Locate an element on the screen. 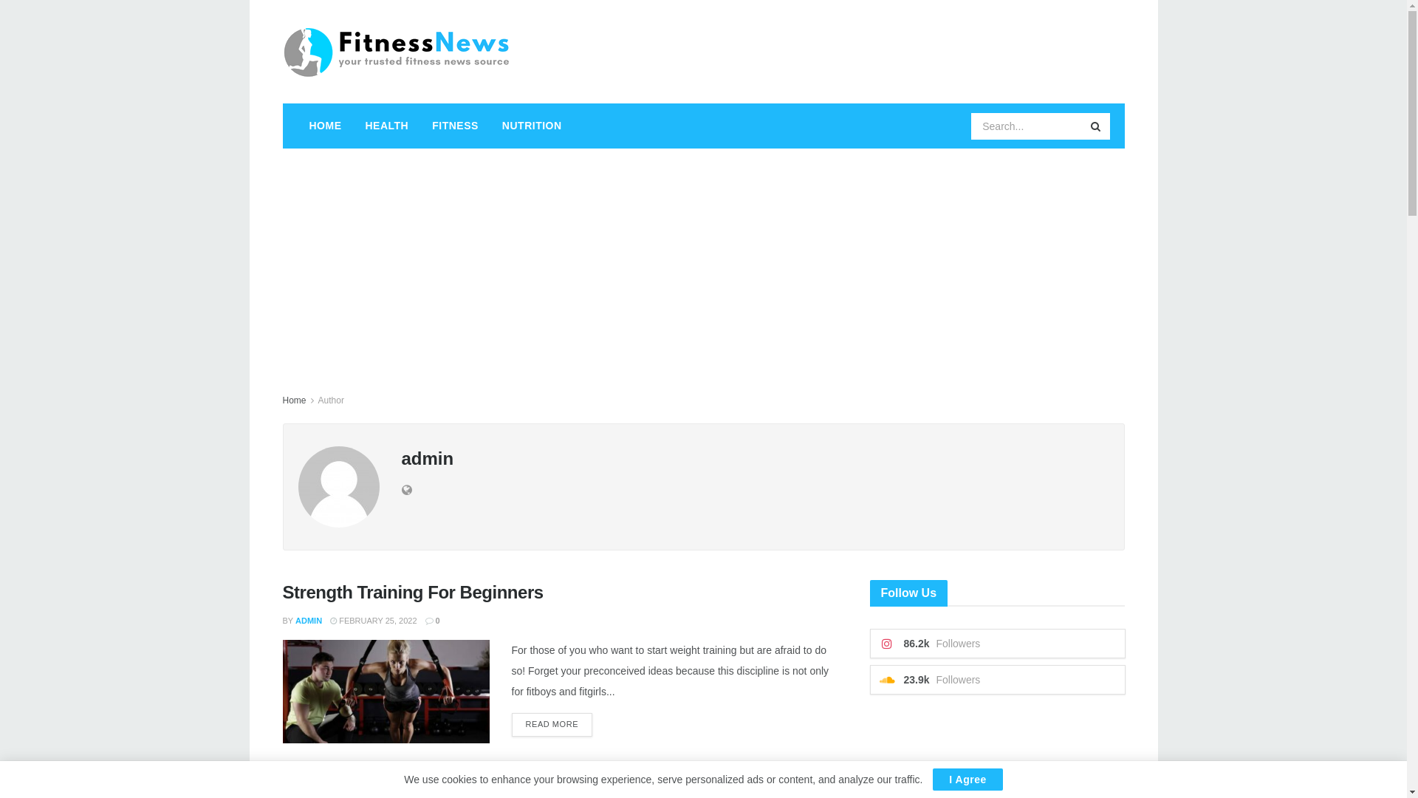 Image resolution: width=1418 pixels, height=798 pixels. FITNESS is located at coordinates (455, 126).